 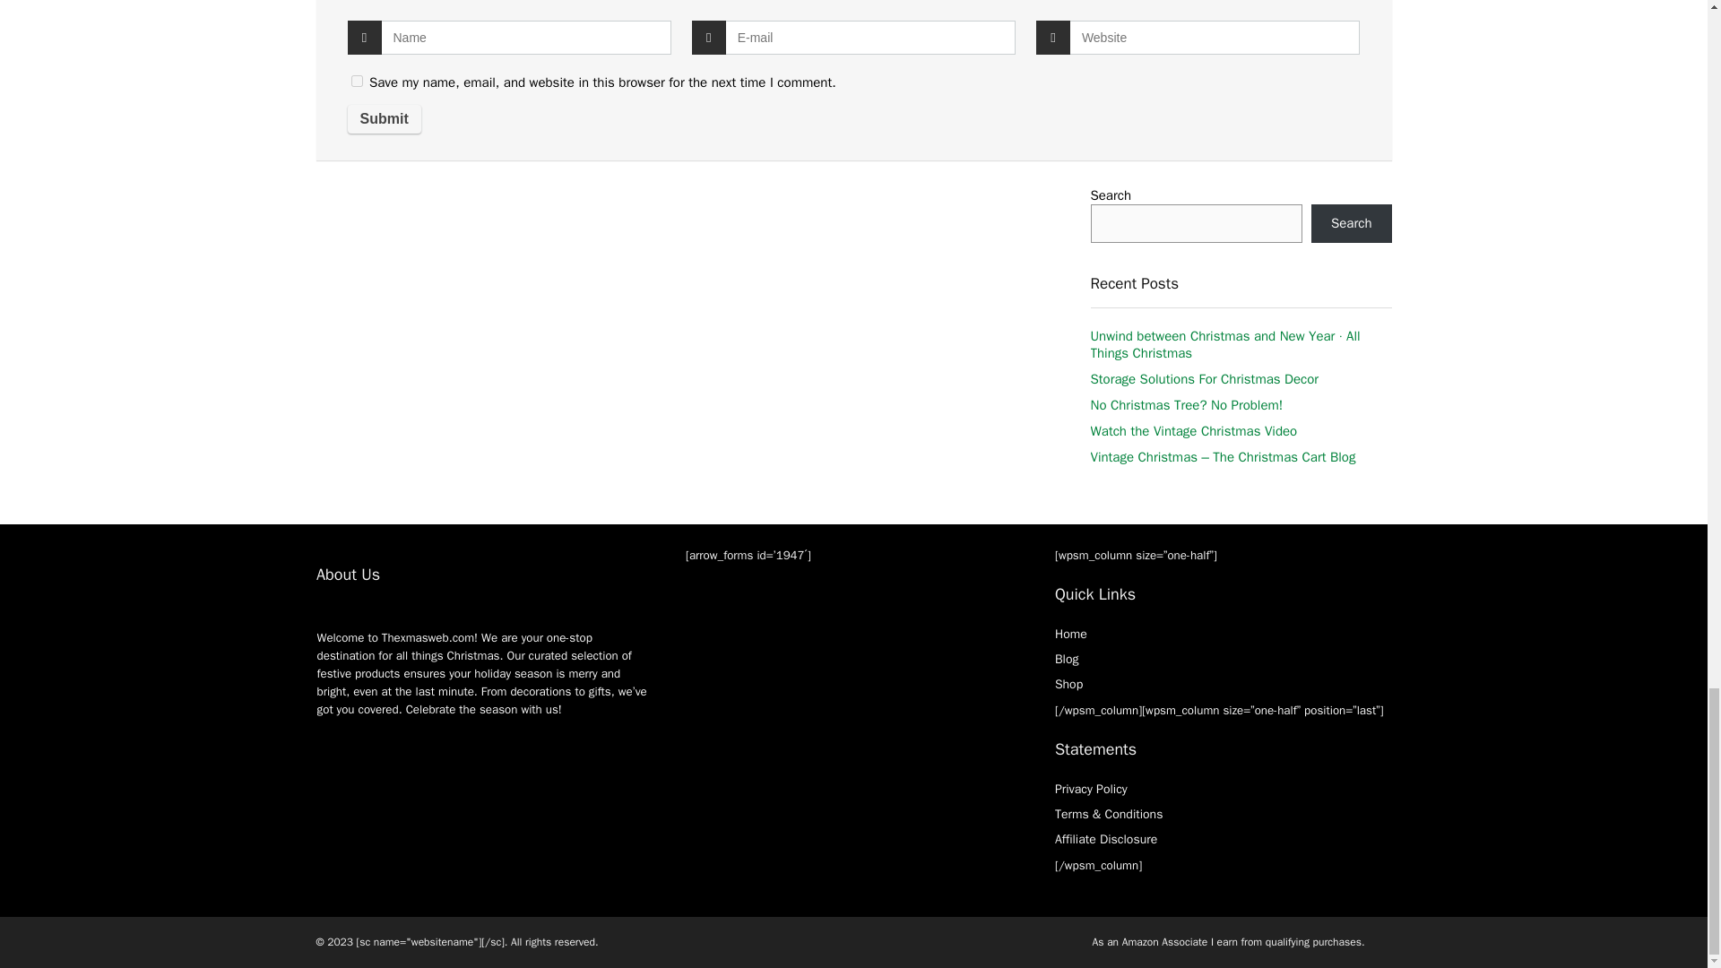 I want to click on yes, so click(x=357, y=81).